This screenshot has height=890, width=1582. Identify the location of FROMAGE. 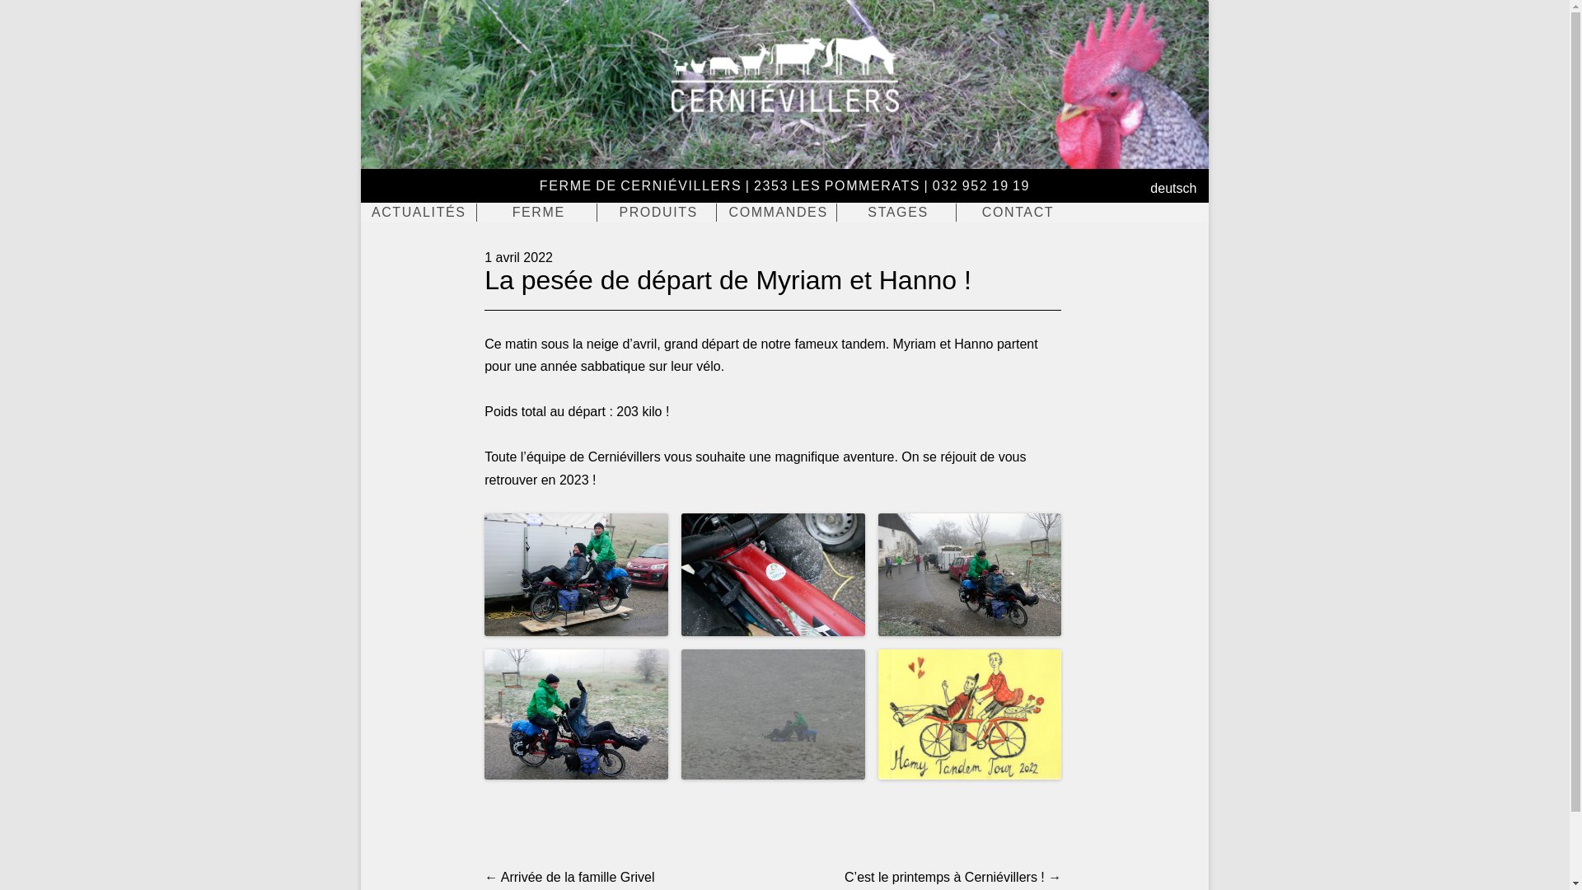
(670, 213).